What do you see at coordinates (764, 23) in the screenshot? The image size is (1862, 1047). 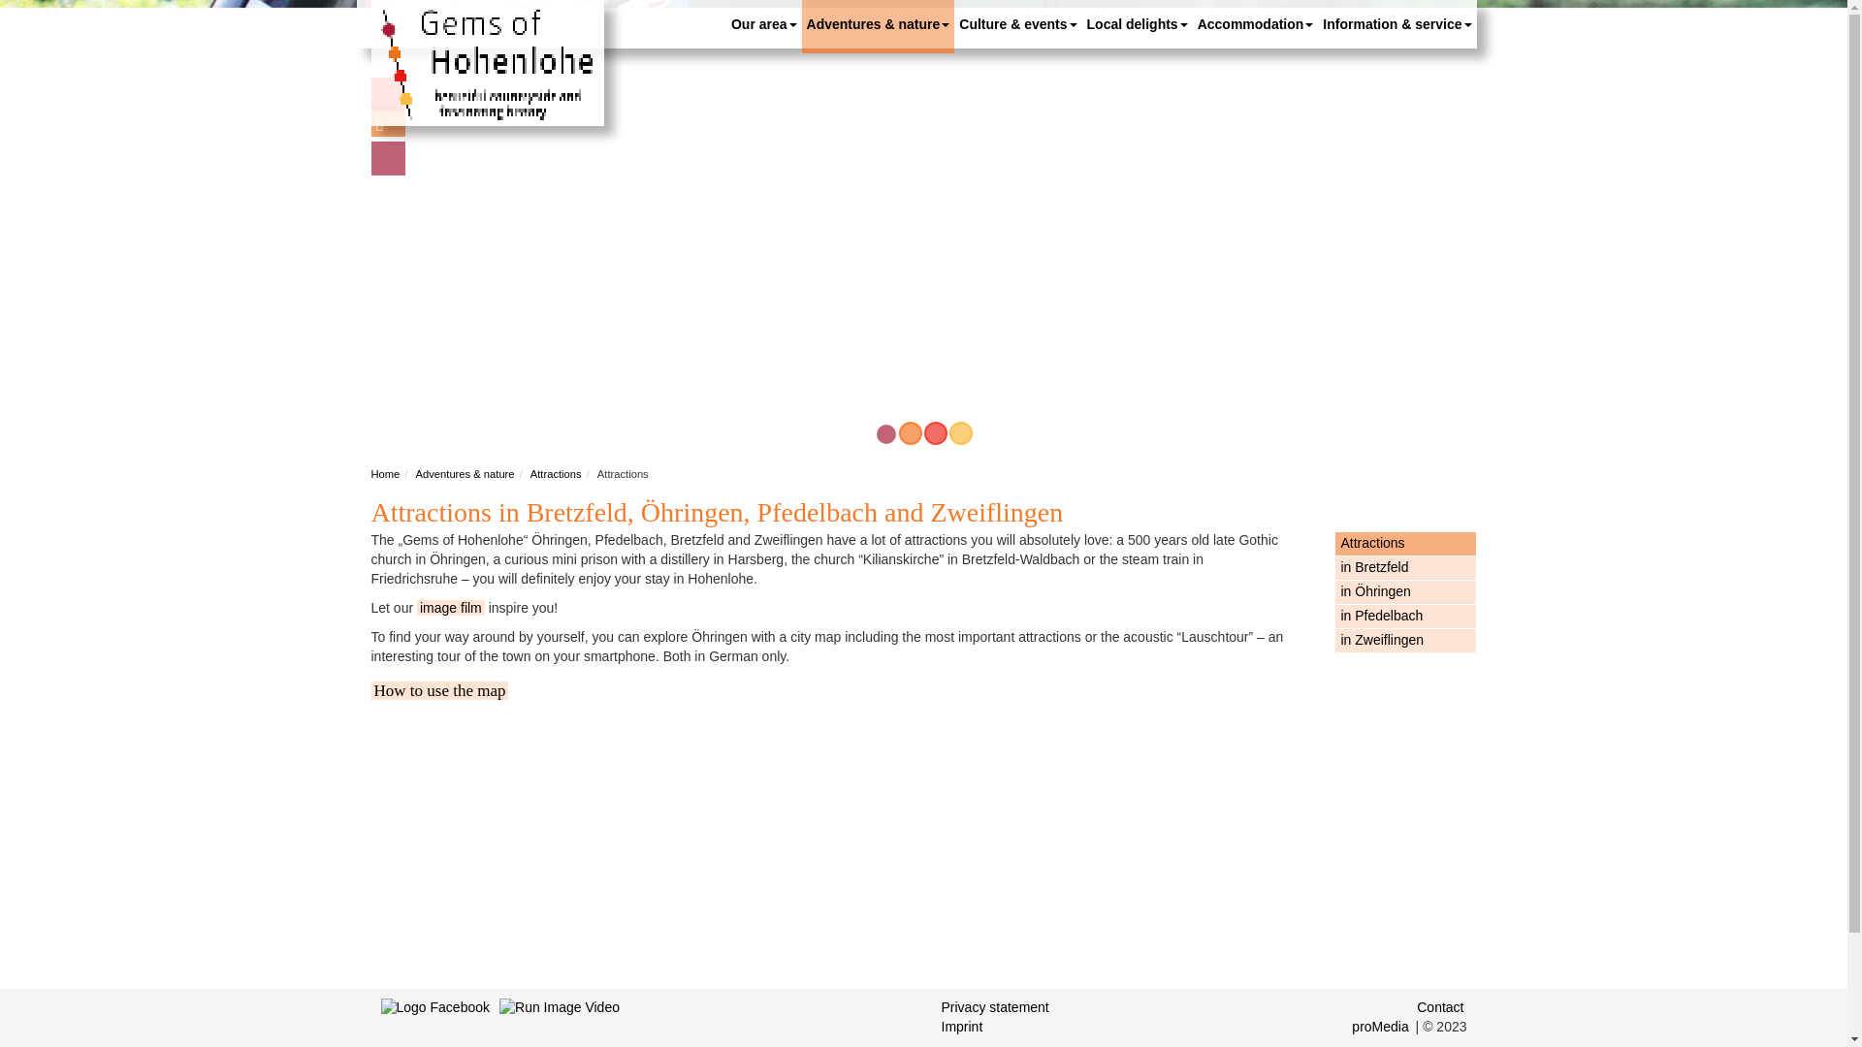 I see `Our area` at bounding box center [764, 23].